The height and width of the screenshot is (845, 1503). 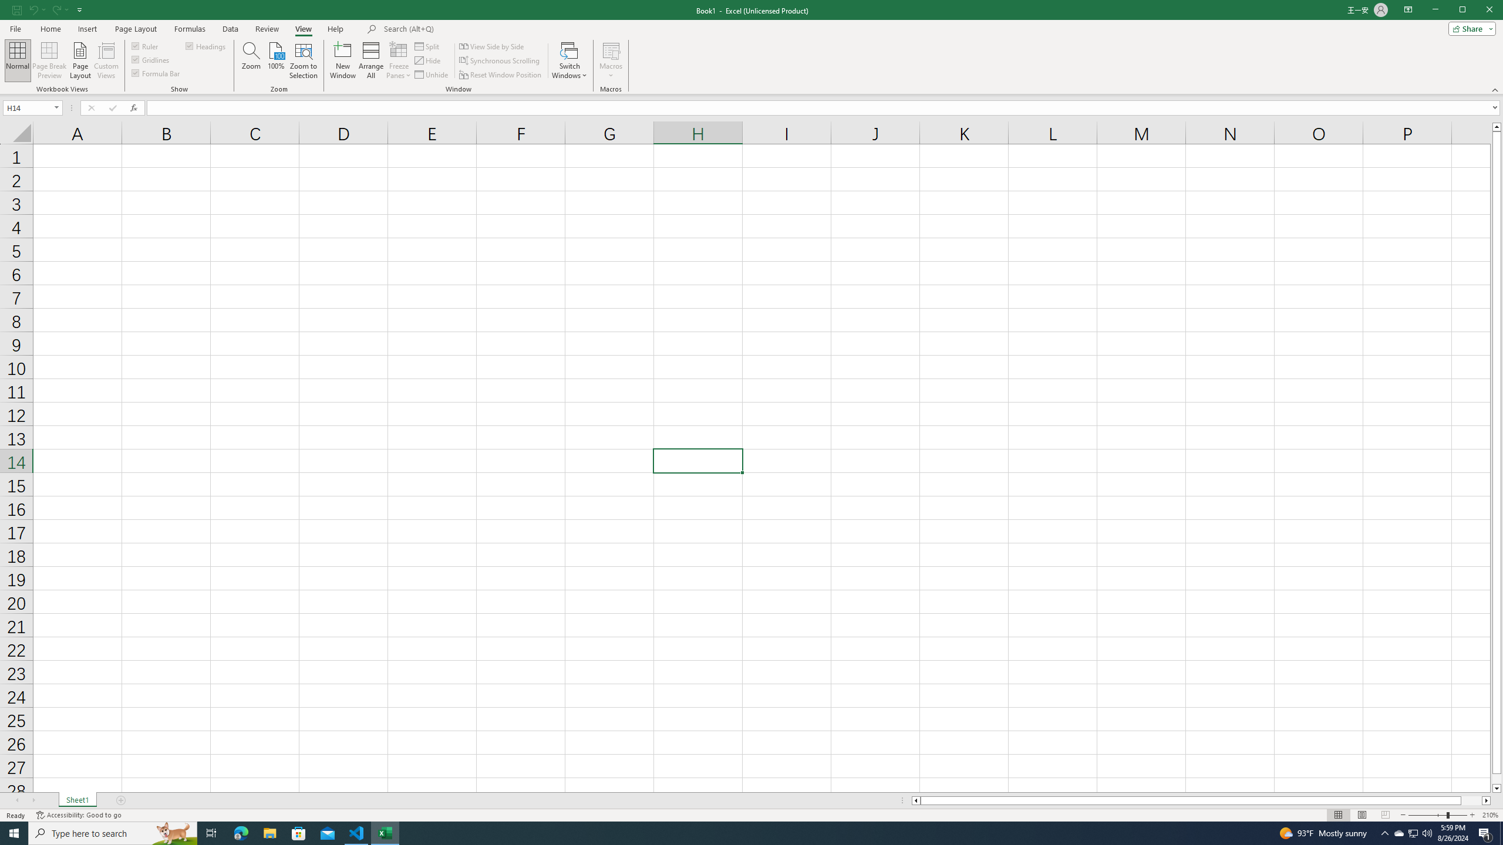 What do you see at coordinates (399, 60) in the screenshot?
I see `Freeze Panes` at bounding box center [399, 60].